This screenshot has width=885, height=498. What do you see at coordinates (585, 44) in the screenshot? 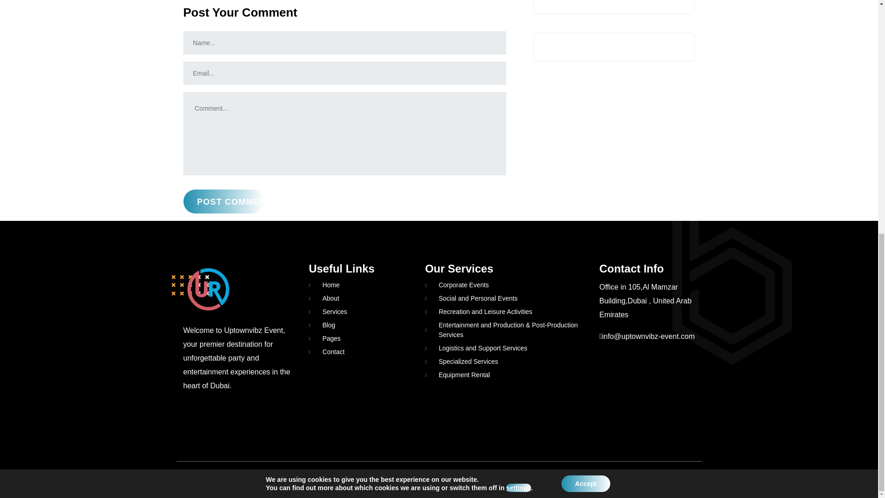
I see `Accept` at bounding box center [585, 44].